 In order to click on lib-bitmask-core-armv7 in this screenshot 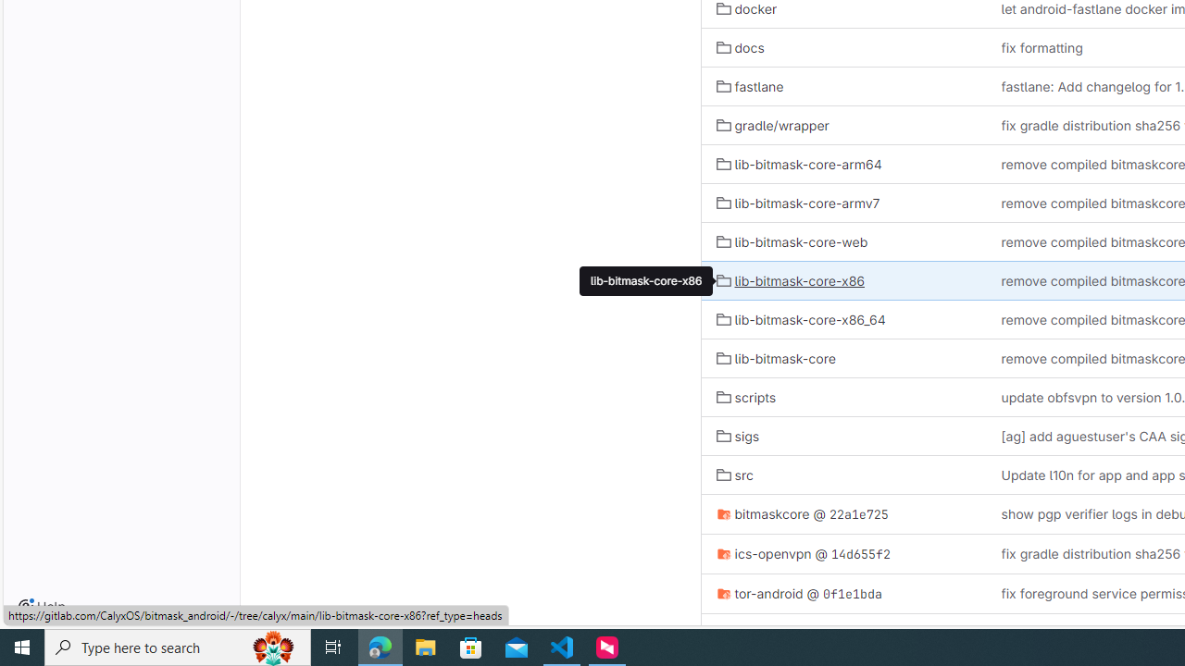, I will do `click(798, 202)`.